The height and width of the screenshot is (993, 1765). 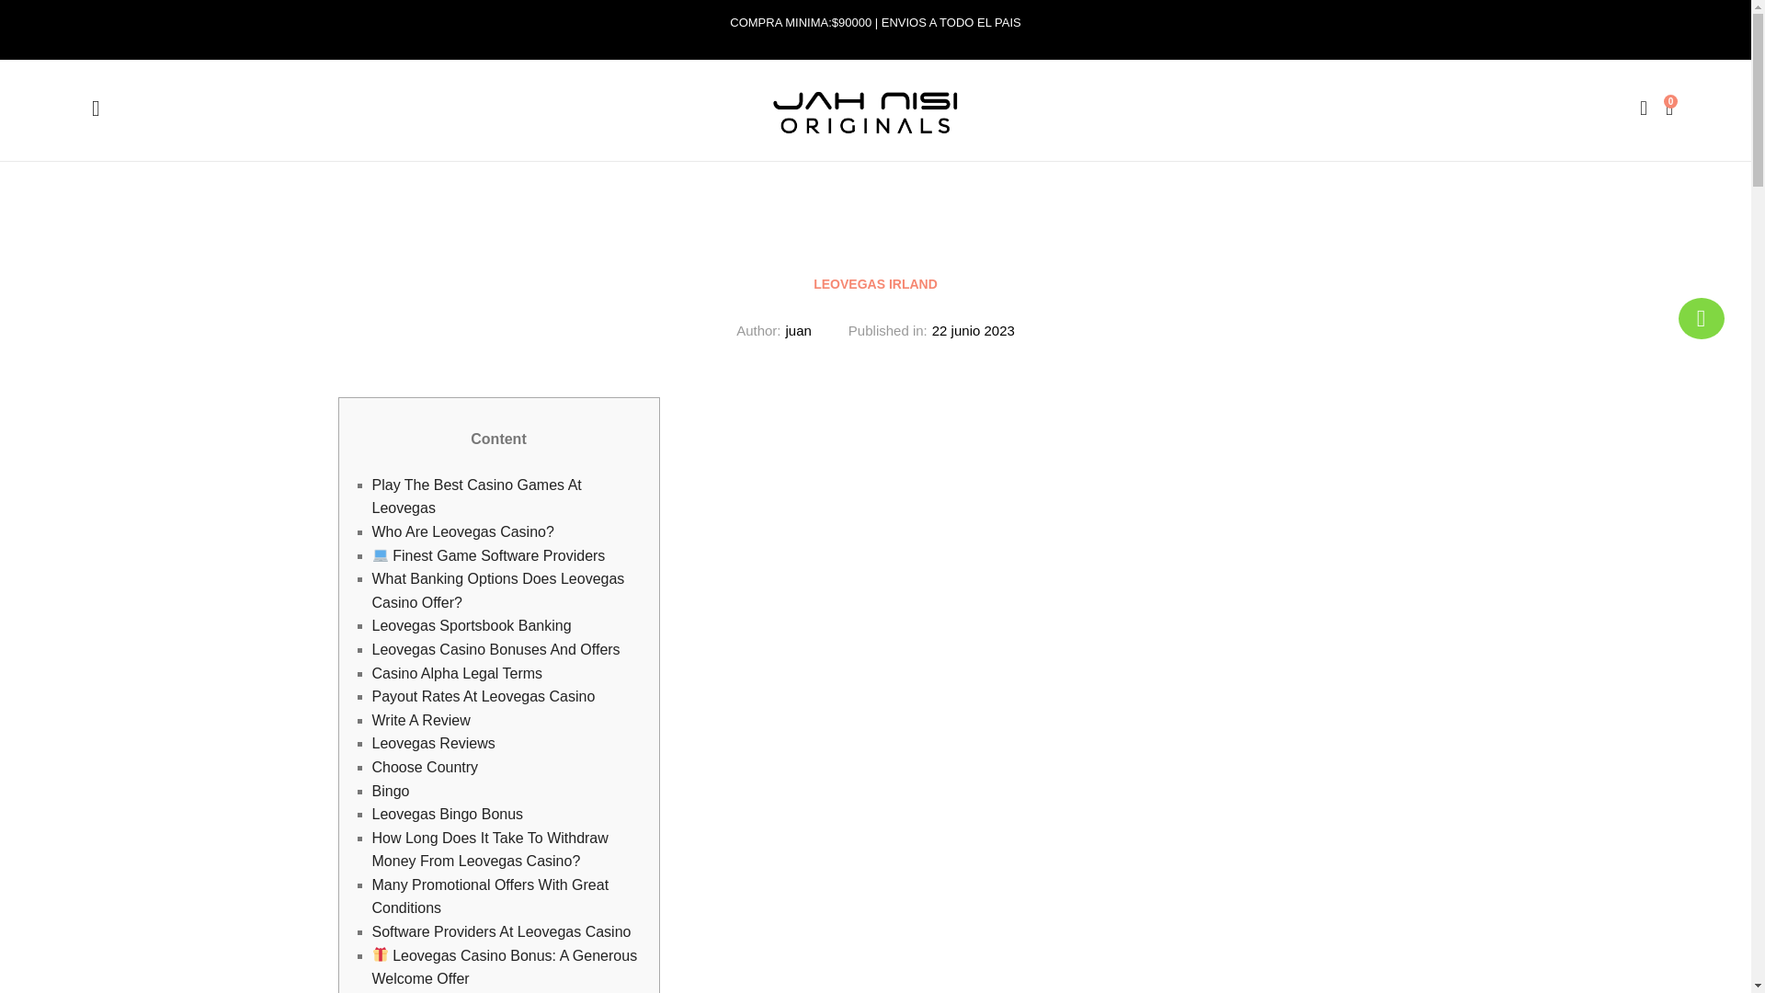 What do you see at coordinates (487, 555) in the screenshot?
I see `Finest Game Software Providers` at bounding box center [487, 555].